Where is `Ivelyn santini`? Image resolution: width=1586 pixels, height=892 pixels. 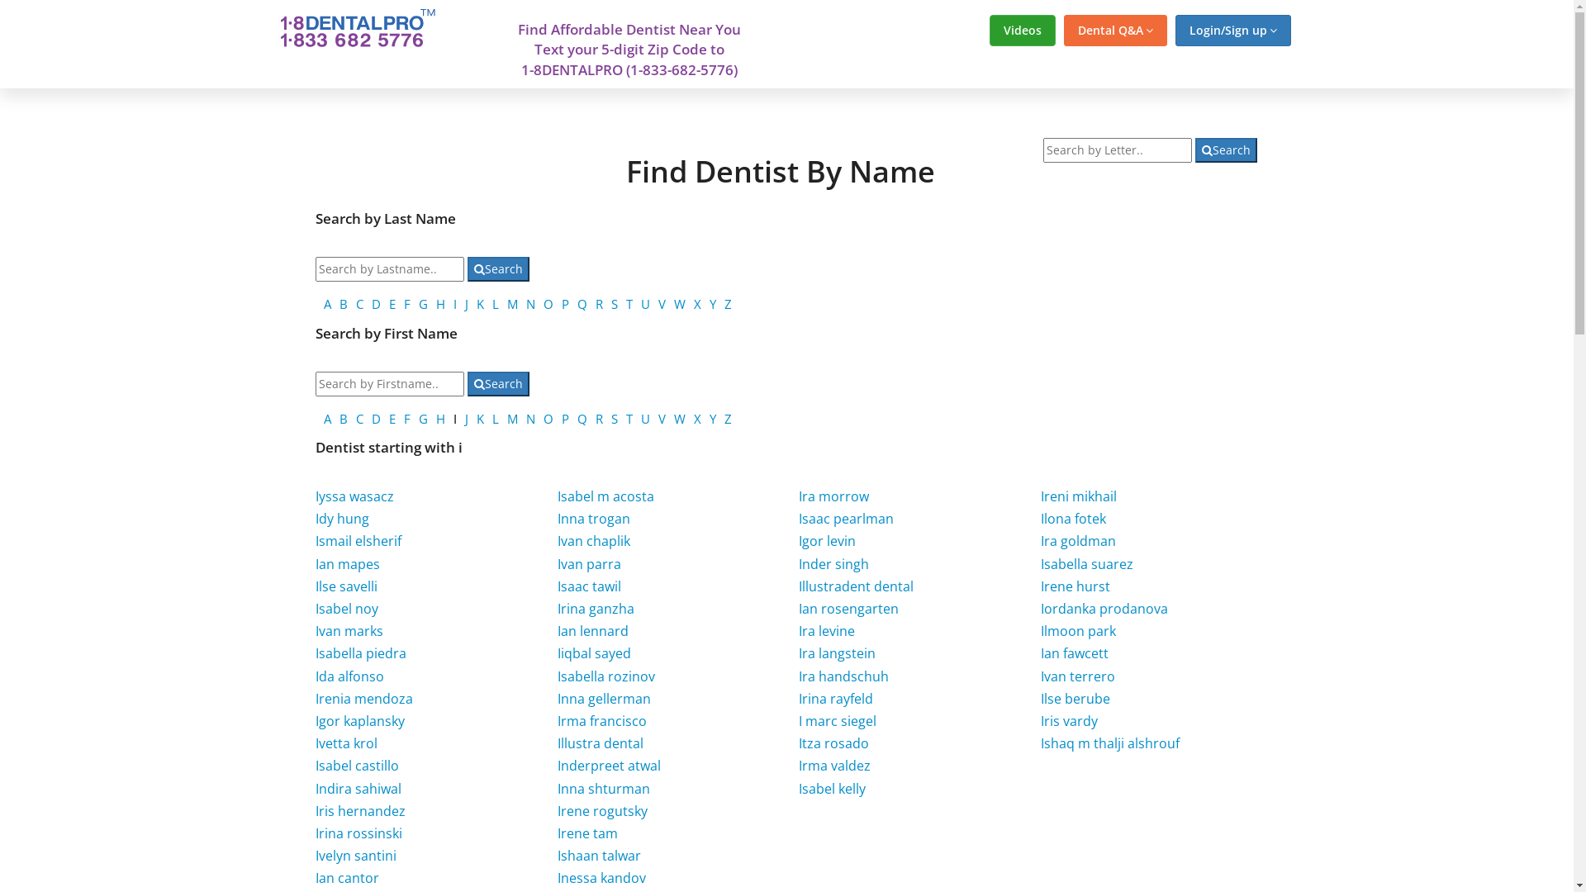 Ivelyn santini is located at coordinates (356, 856).